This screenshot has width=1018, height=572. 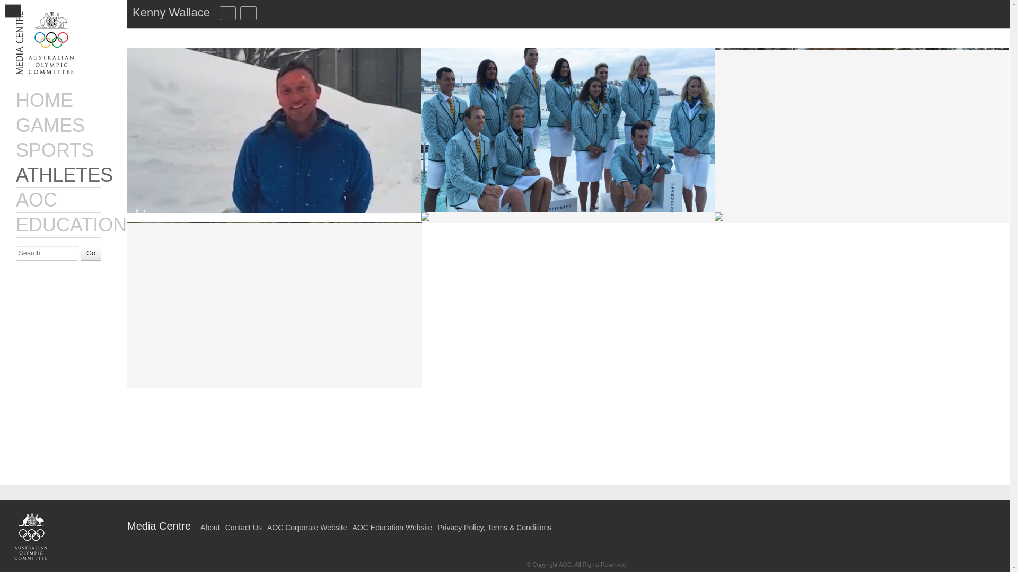 What do you see at coordinates (248, 13) in the screenshot?
I see `dmVideos` at bounding box center [248, 13].